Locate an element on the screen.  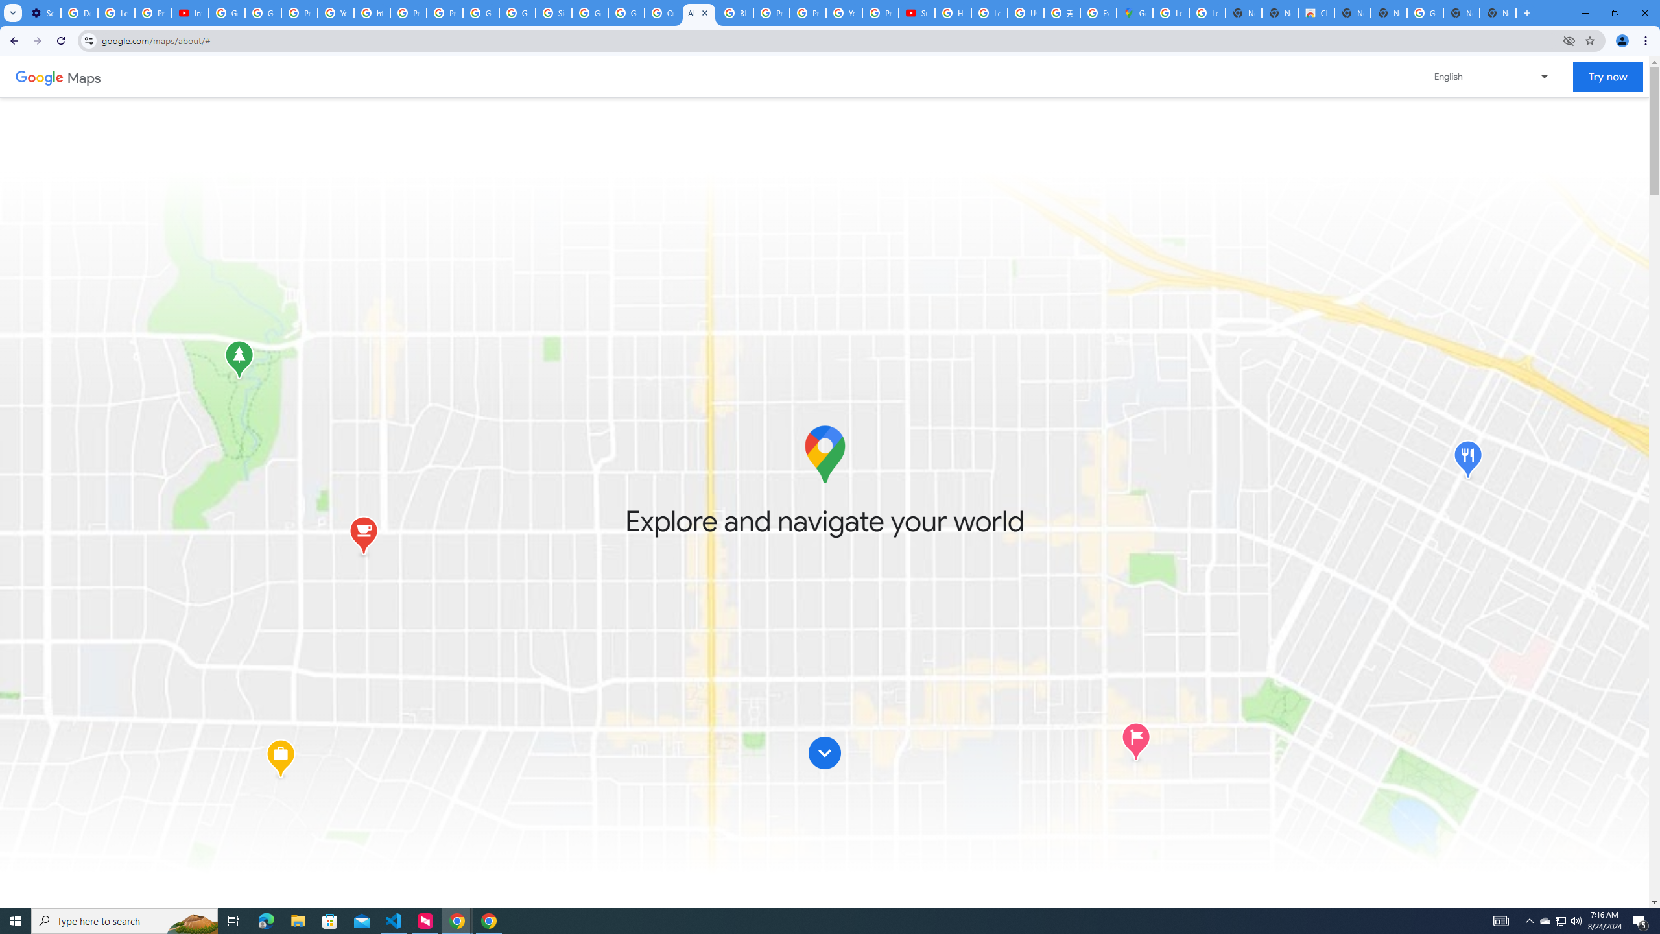
Try now is located at coordinates (1607, 77).